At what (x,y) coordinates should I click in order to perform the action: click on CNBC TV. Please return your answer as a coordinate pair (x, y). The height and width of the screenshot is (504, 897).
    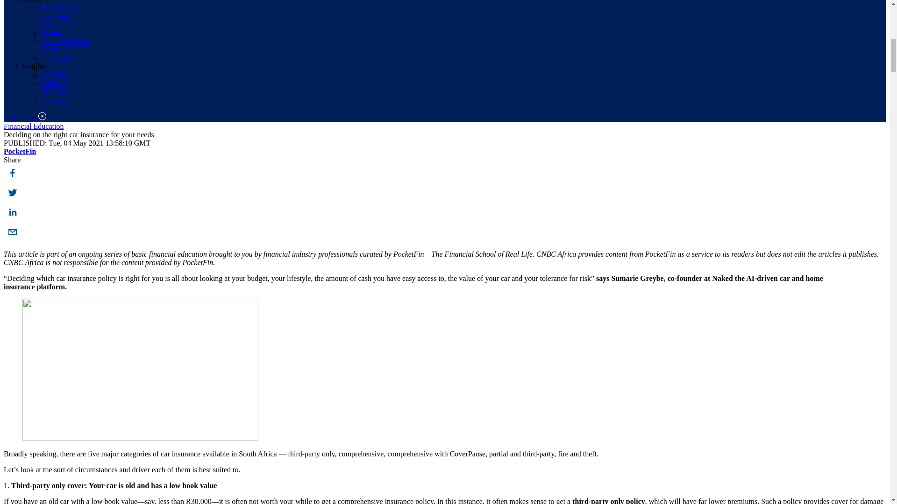
    Looking at the image, I should click on (38, 1).